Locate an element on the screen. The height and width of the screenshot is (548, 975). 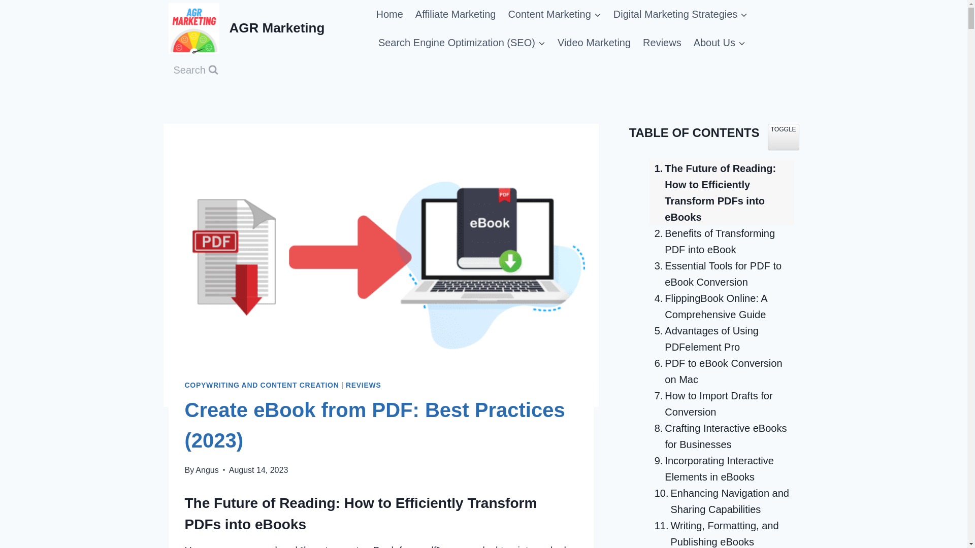
FlippingBook Online: A Comprehensive Guide is located at coordinates (722, 306).